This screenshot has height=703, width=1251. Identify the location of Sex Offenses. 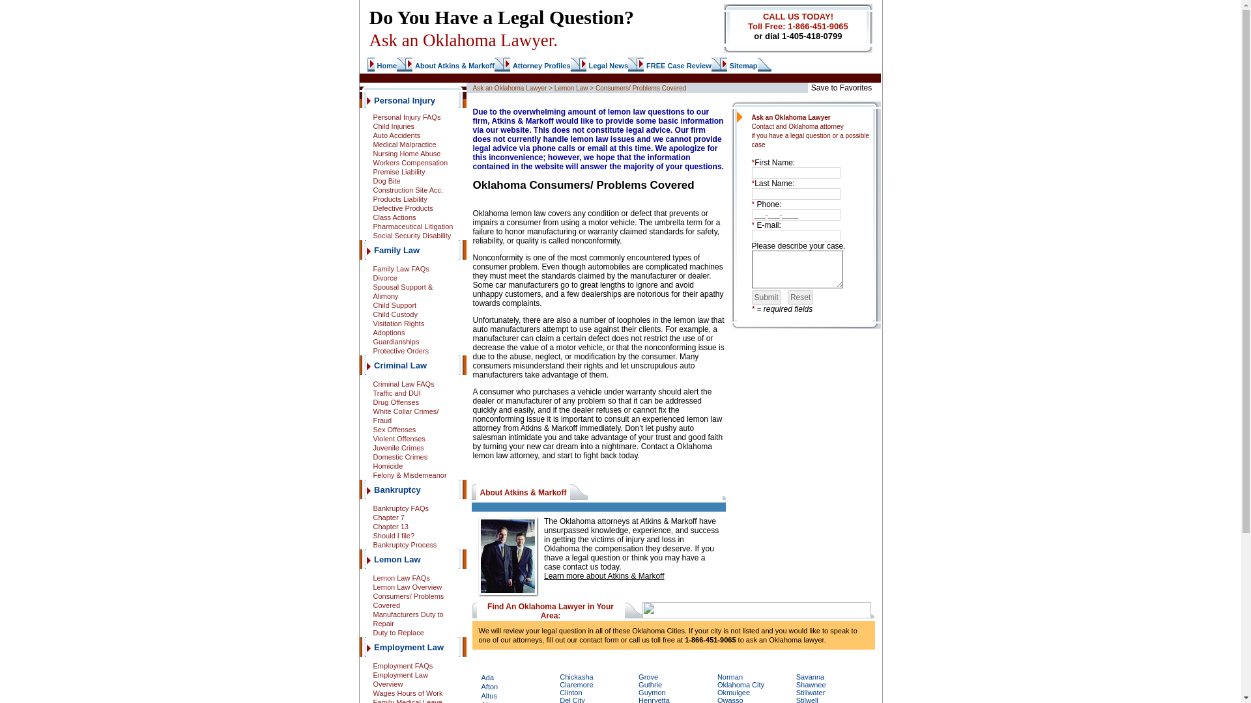
(395, 430).